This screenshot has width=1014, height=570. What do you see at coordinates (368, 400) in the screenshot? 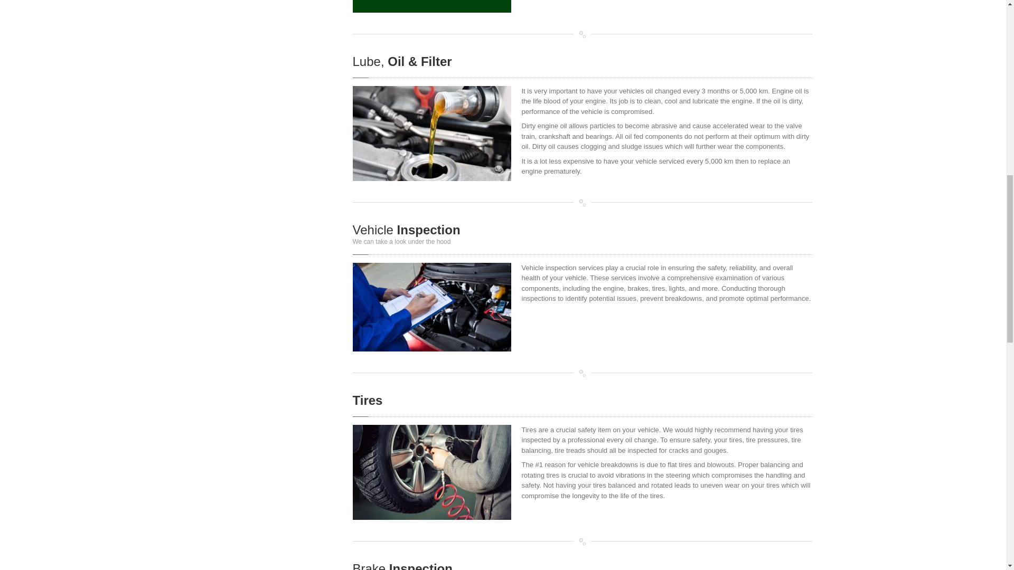
I see `Tires` at bounding box center [368, 400].